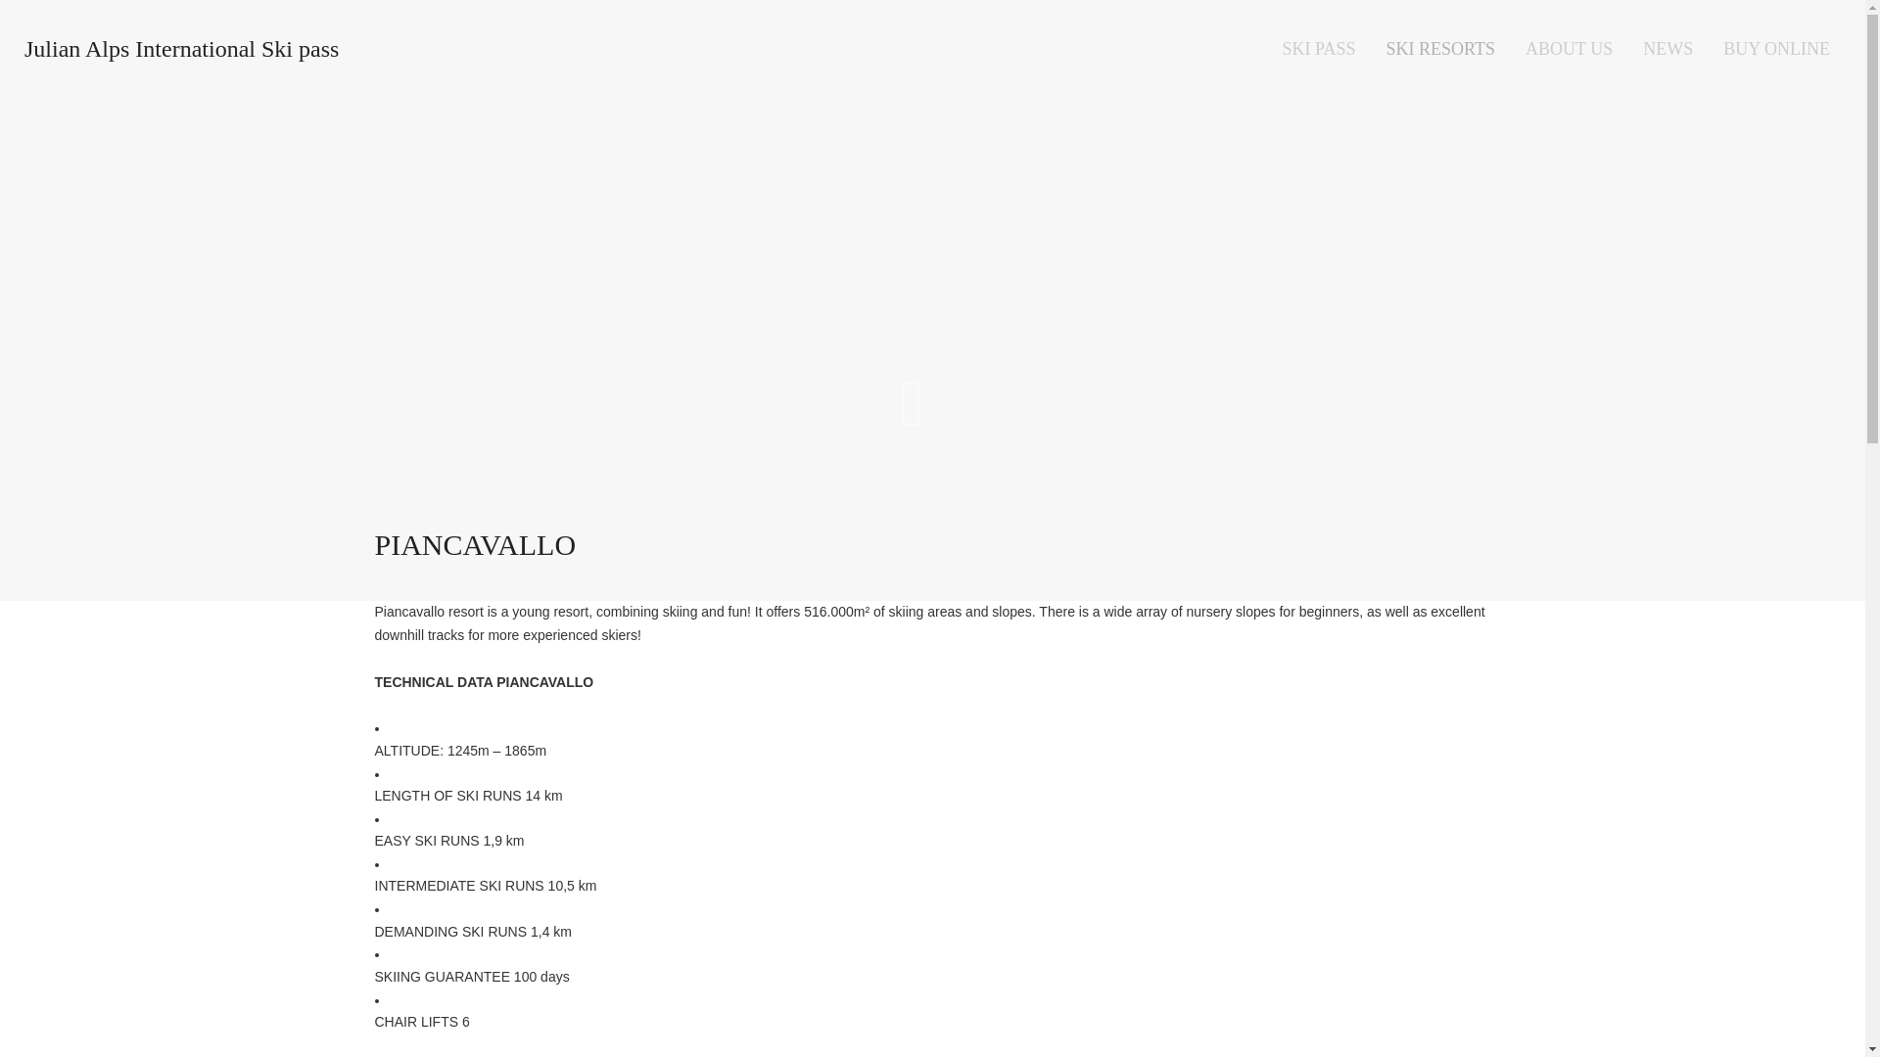 Image resolution: width=1880 pixels, height=1057 pixels. What do you see at coordinates (180, 49) in the screenshot?
I see `Julian Alps International Ski pass` at bounding box center [180, 49].